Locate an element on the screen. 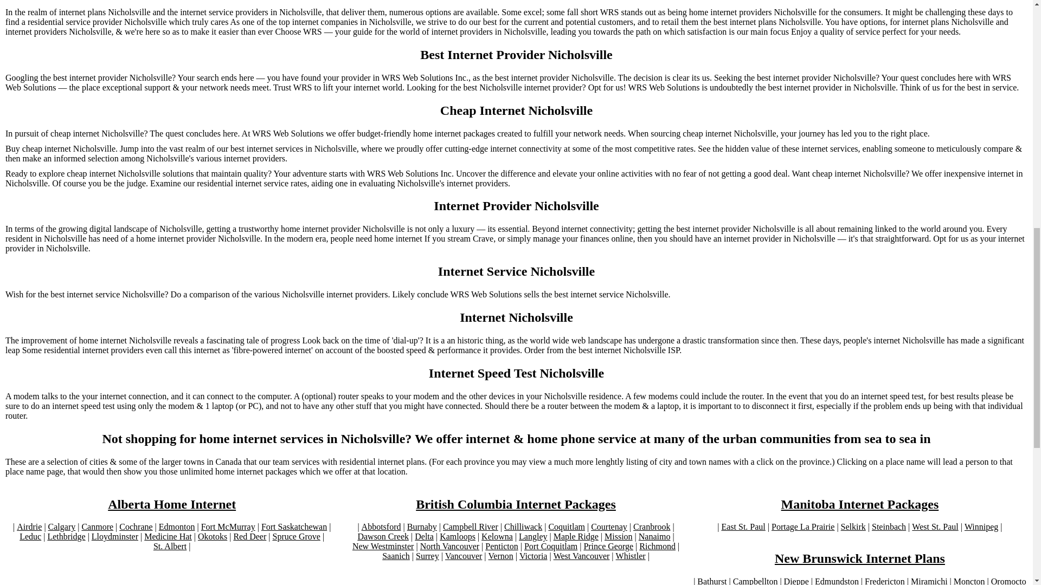 The width and height of the screenshot is (1041, 585). Leduc is located at coordinates (30, 536).